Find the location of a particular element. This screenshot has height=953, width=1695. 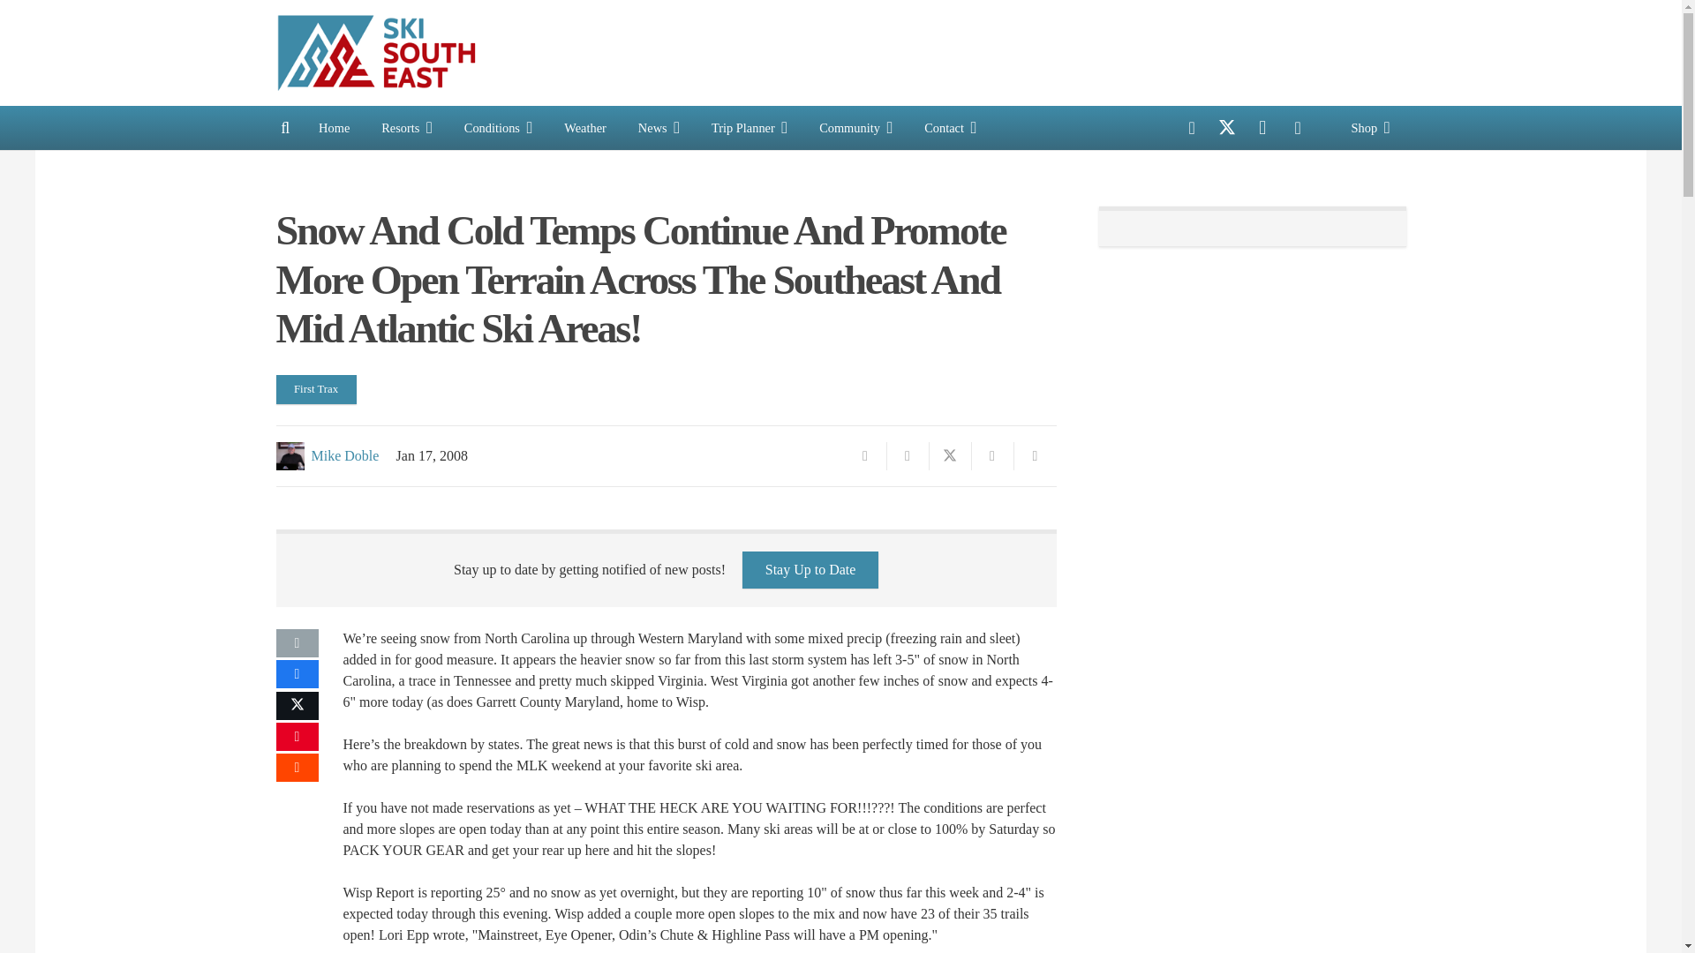

Instagram is located at coordinates (1262, 128).